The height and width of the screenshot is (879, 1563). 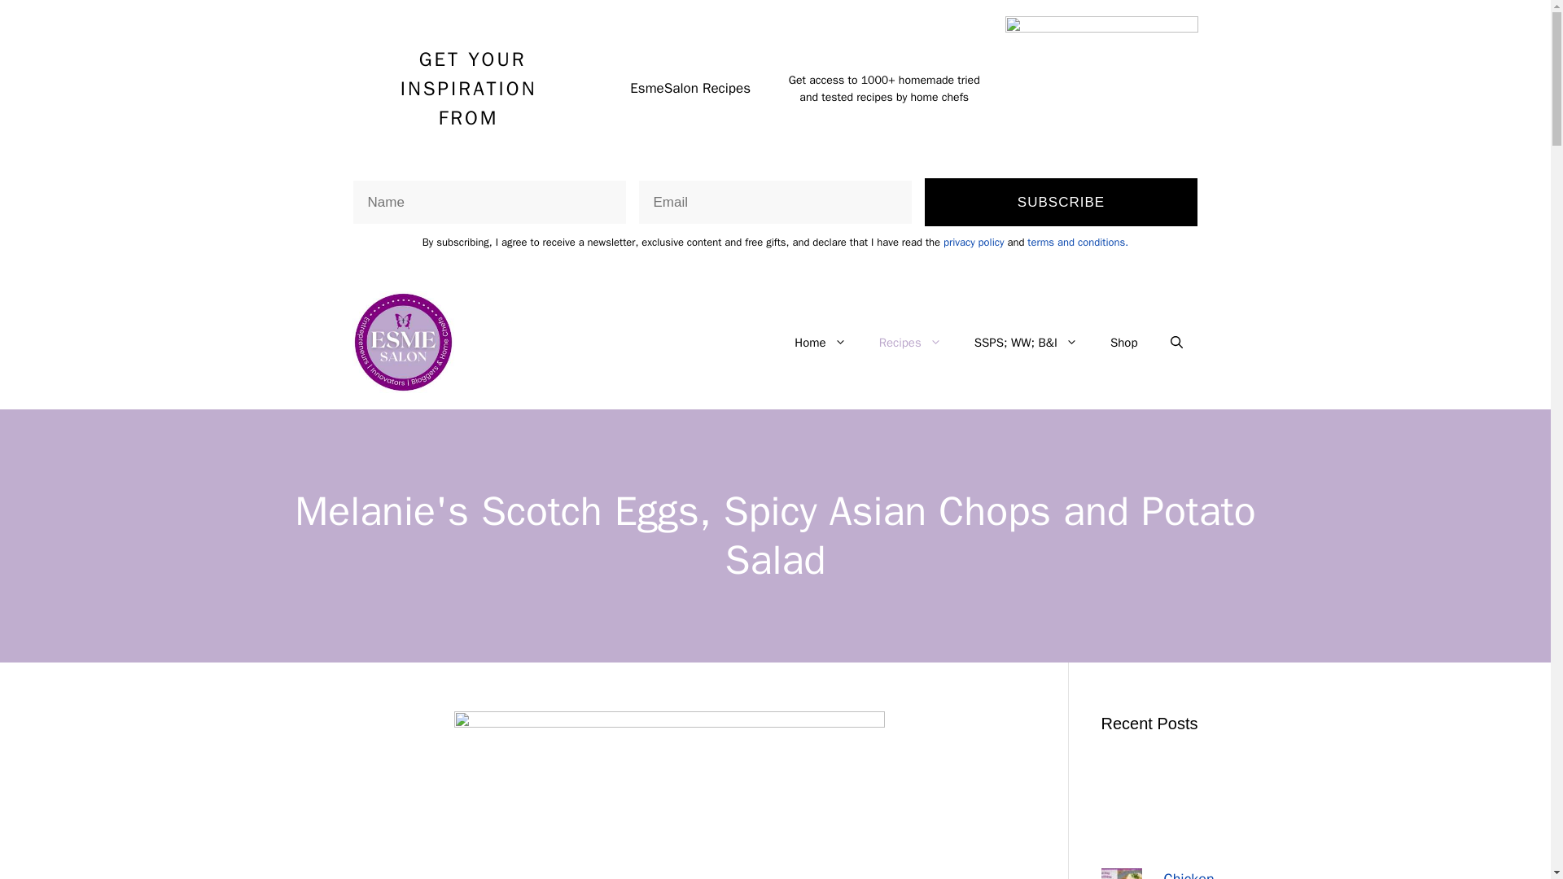 What do you see at coordinates (1062, 202) in the screenshot?
I see `SUBSCRIBE` at bounding box center [1062, 202].